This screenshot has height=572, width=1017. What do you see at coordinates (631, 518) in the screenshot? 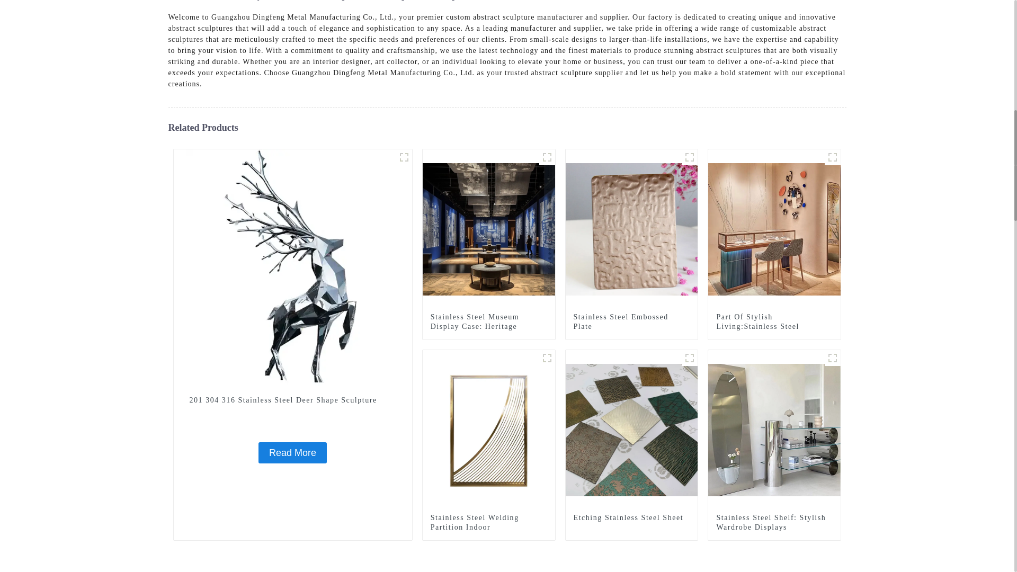
I see `Etching Stainless Steel Sheet` at bounding box center [631, 518].